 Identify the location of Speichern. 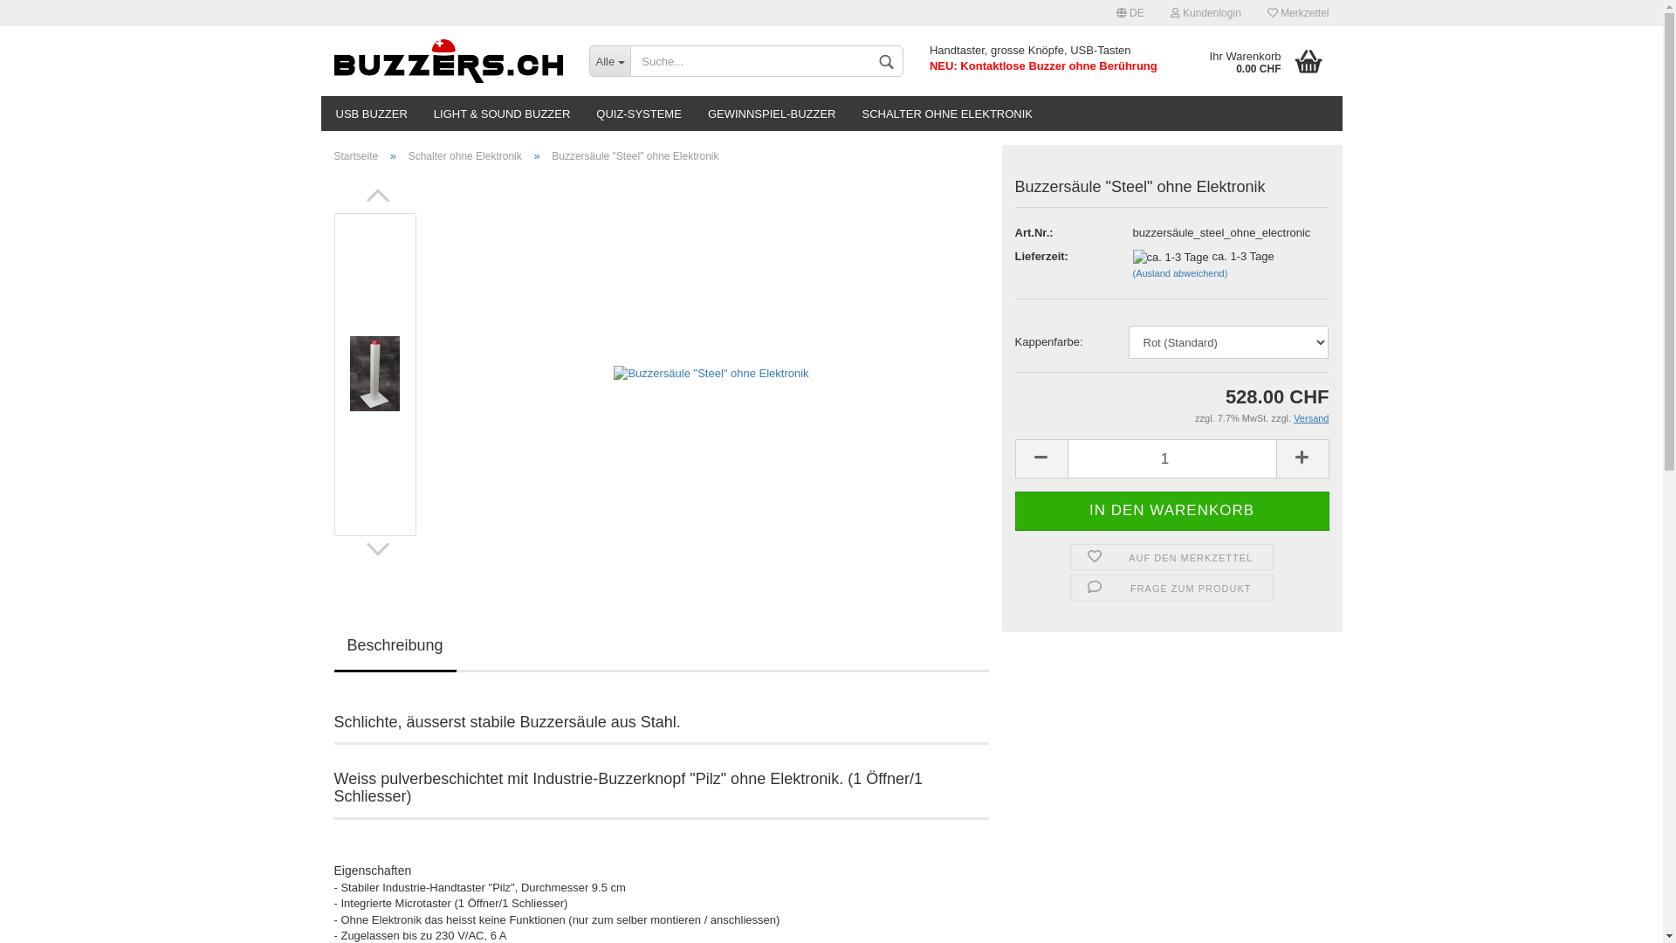
(1035, 141).